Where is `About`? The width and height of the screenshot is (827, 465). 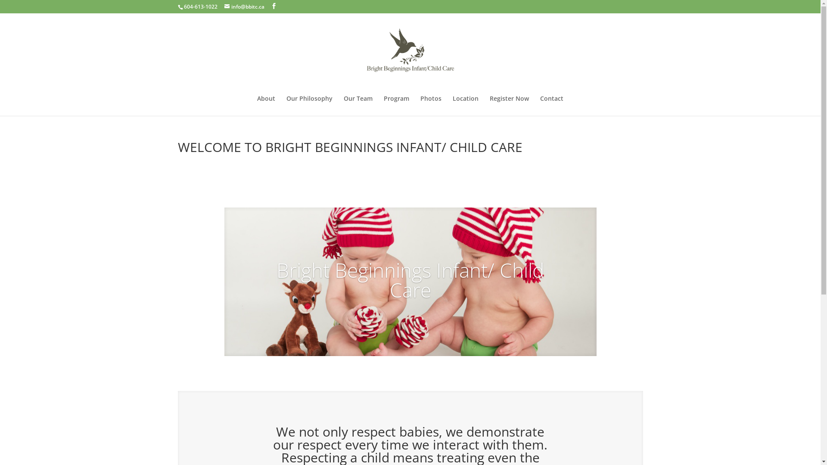
About is located at coordinates (266, 106).